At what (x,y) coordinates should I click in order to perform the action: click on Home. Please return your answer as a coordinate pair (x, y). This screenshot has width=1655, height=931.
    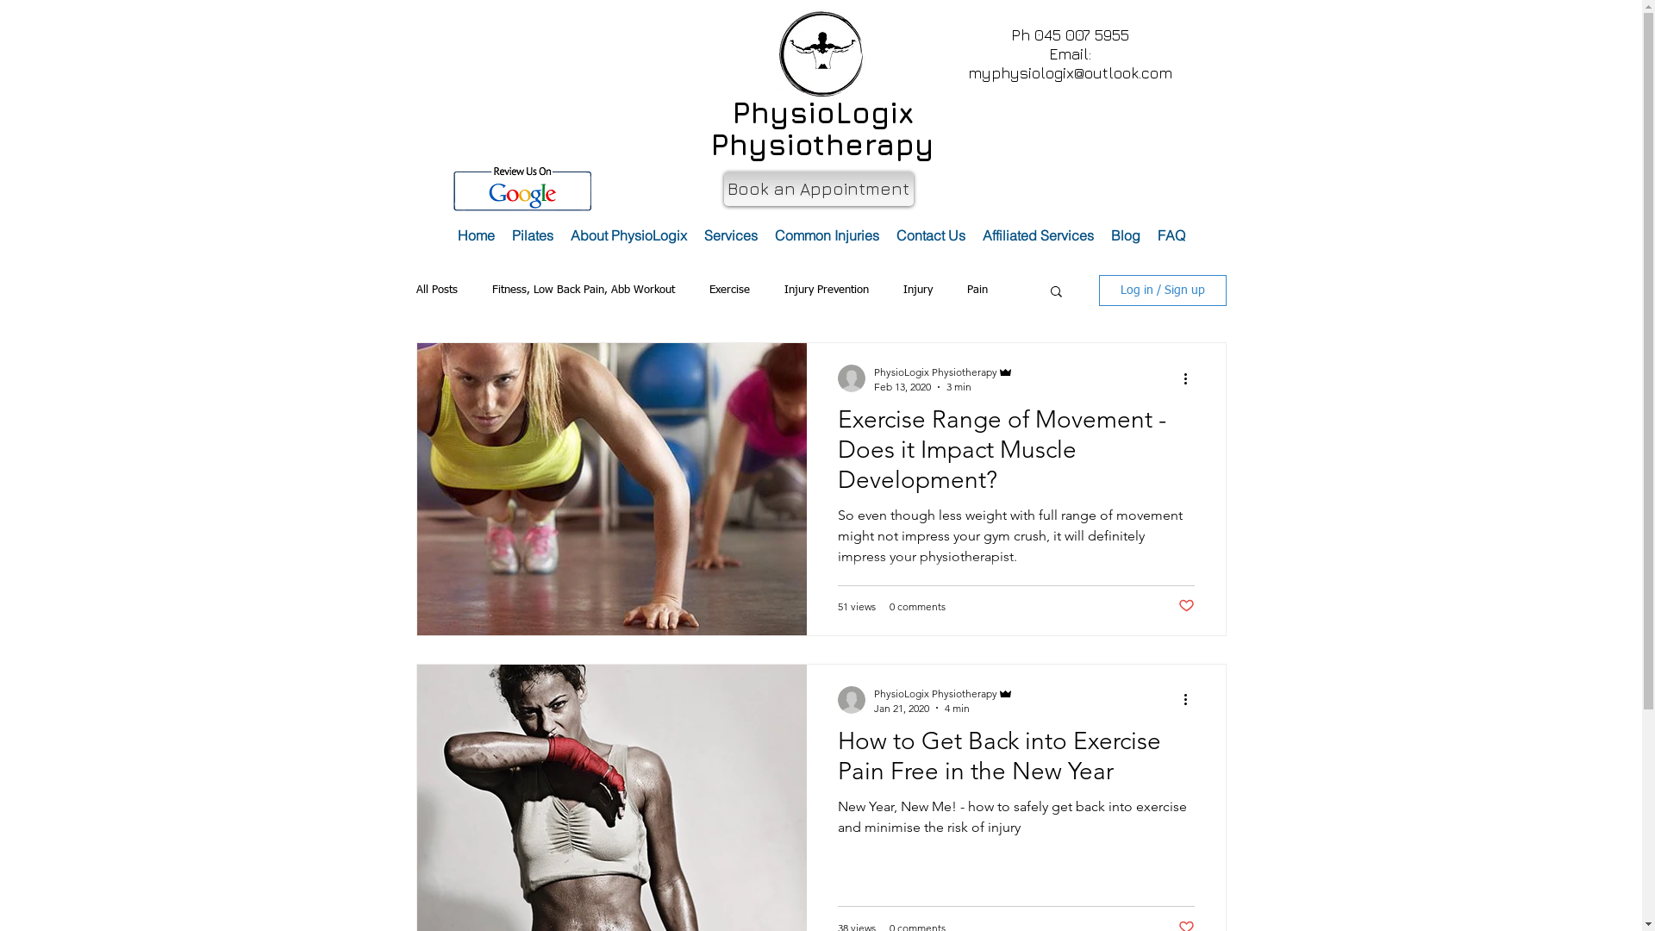
    Looking at the image, I should click on (476, 236).